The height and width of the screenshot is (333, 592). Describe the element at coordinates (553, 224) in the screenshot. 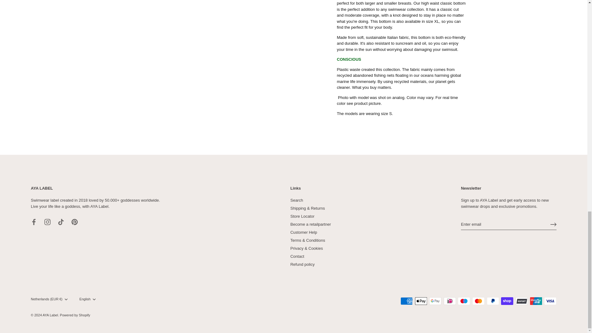

I see `RIGHT ARROW LONG` at that location.